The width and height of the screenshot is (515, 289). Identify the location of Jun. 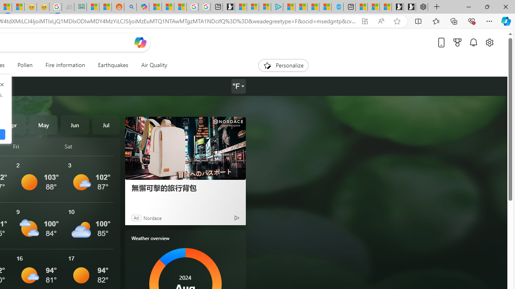
(75, 124).